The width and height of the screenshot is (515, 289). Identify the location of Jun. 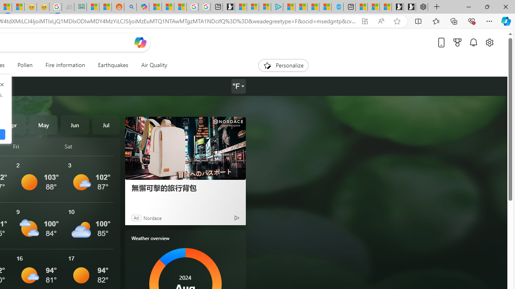
(75, 124).